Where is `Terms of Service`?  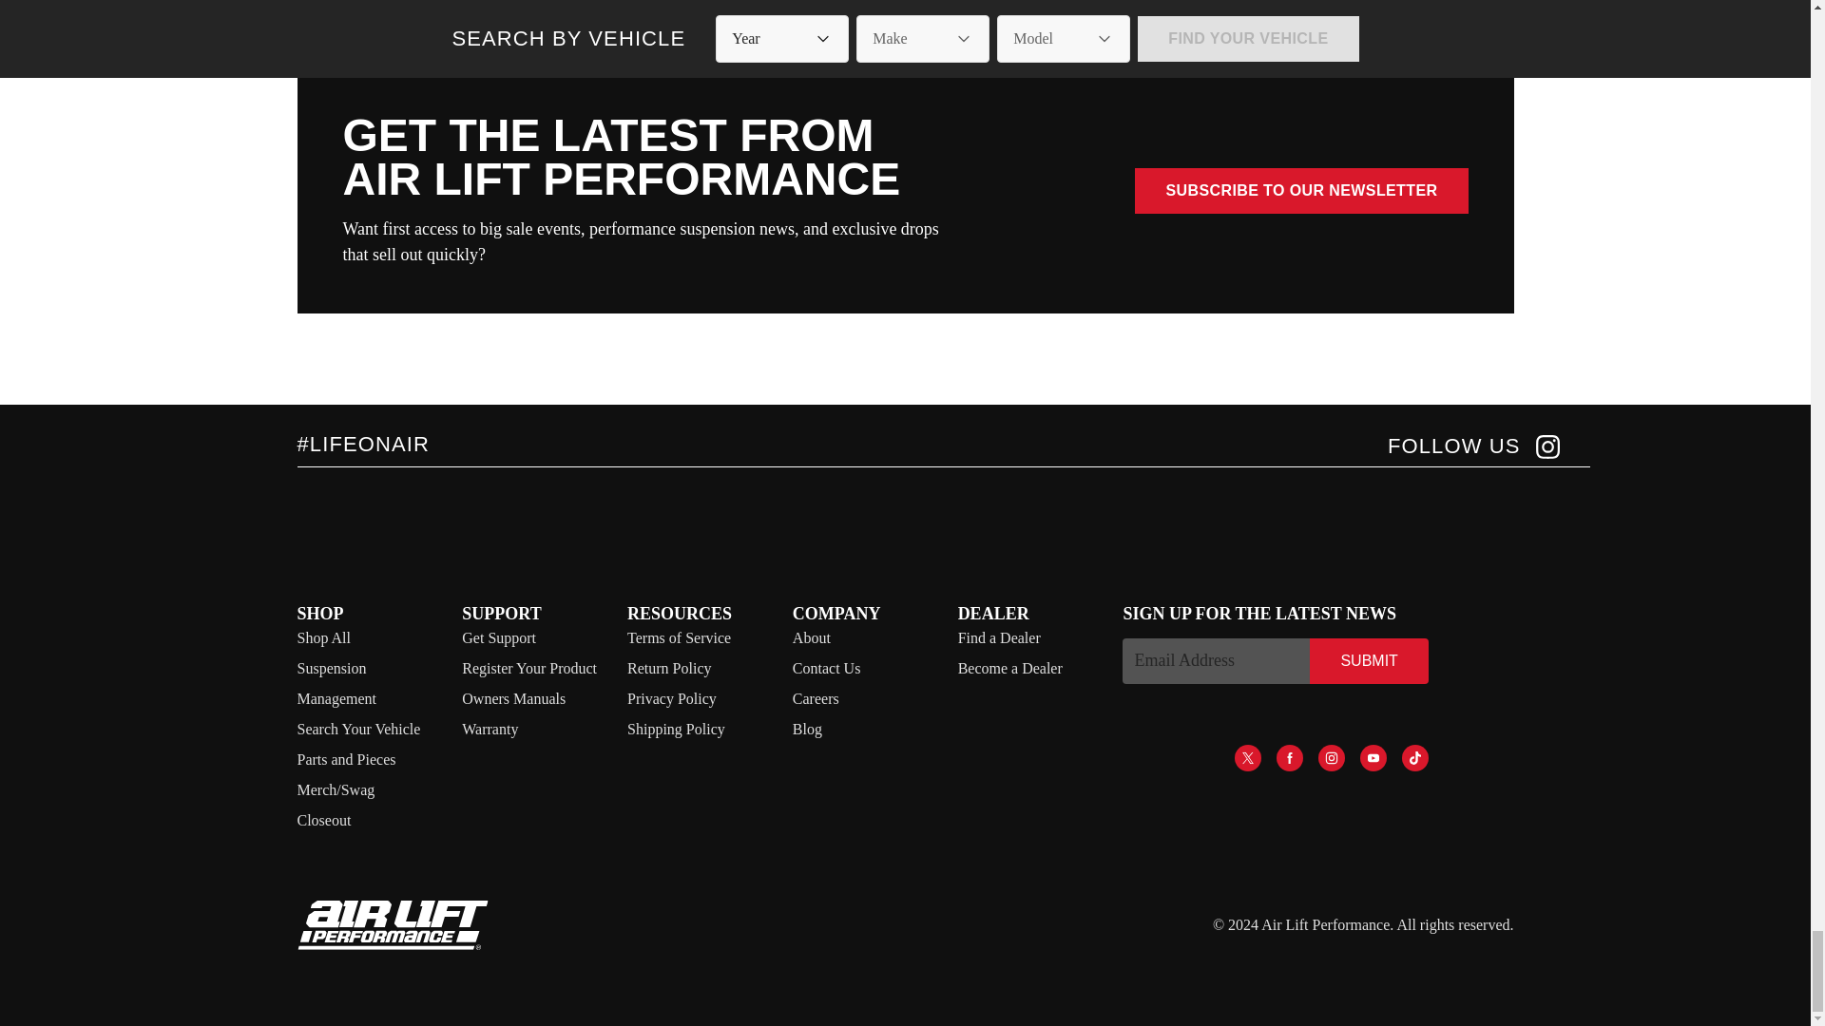 Terms of Service is located at coordinates (679, 638).